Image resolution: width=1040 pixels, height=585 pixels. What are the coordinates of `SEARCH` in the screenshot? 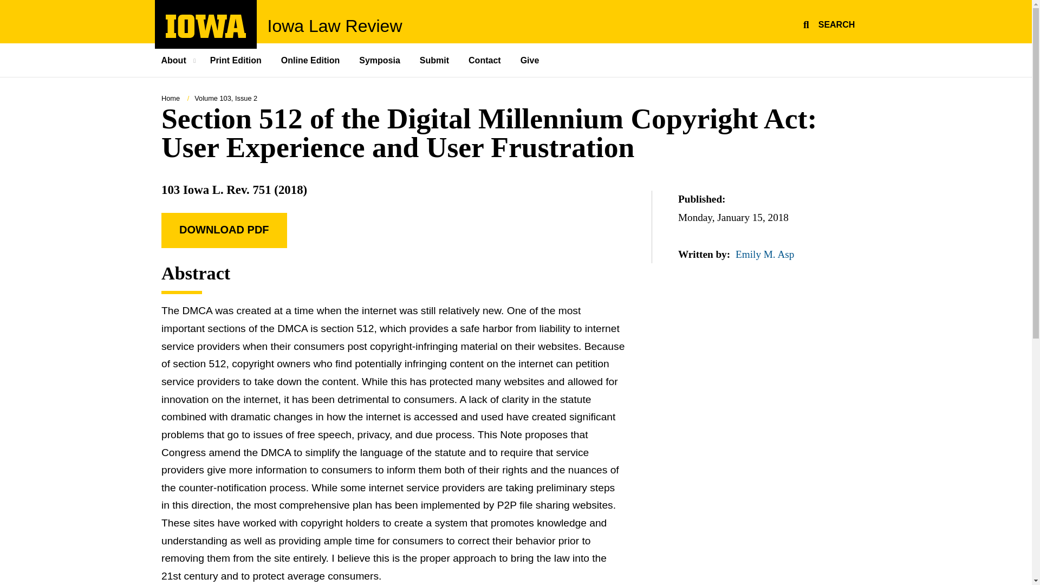 It's located at (170, 98).